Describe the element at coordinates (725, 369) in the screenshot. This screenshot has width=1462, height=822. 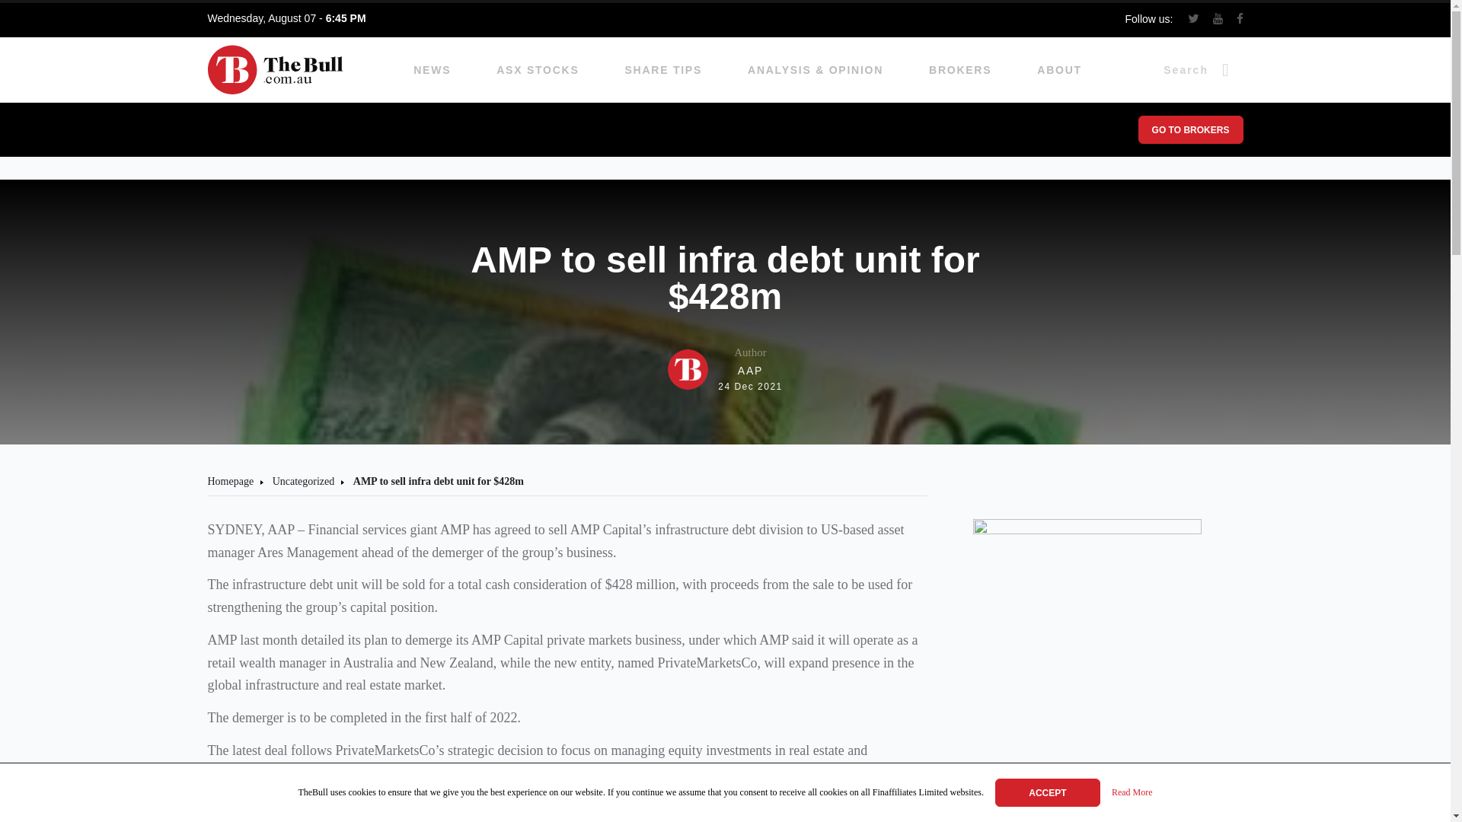
I see `Uncategorized` at that location.